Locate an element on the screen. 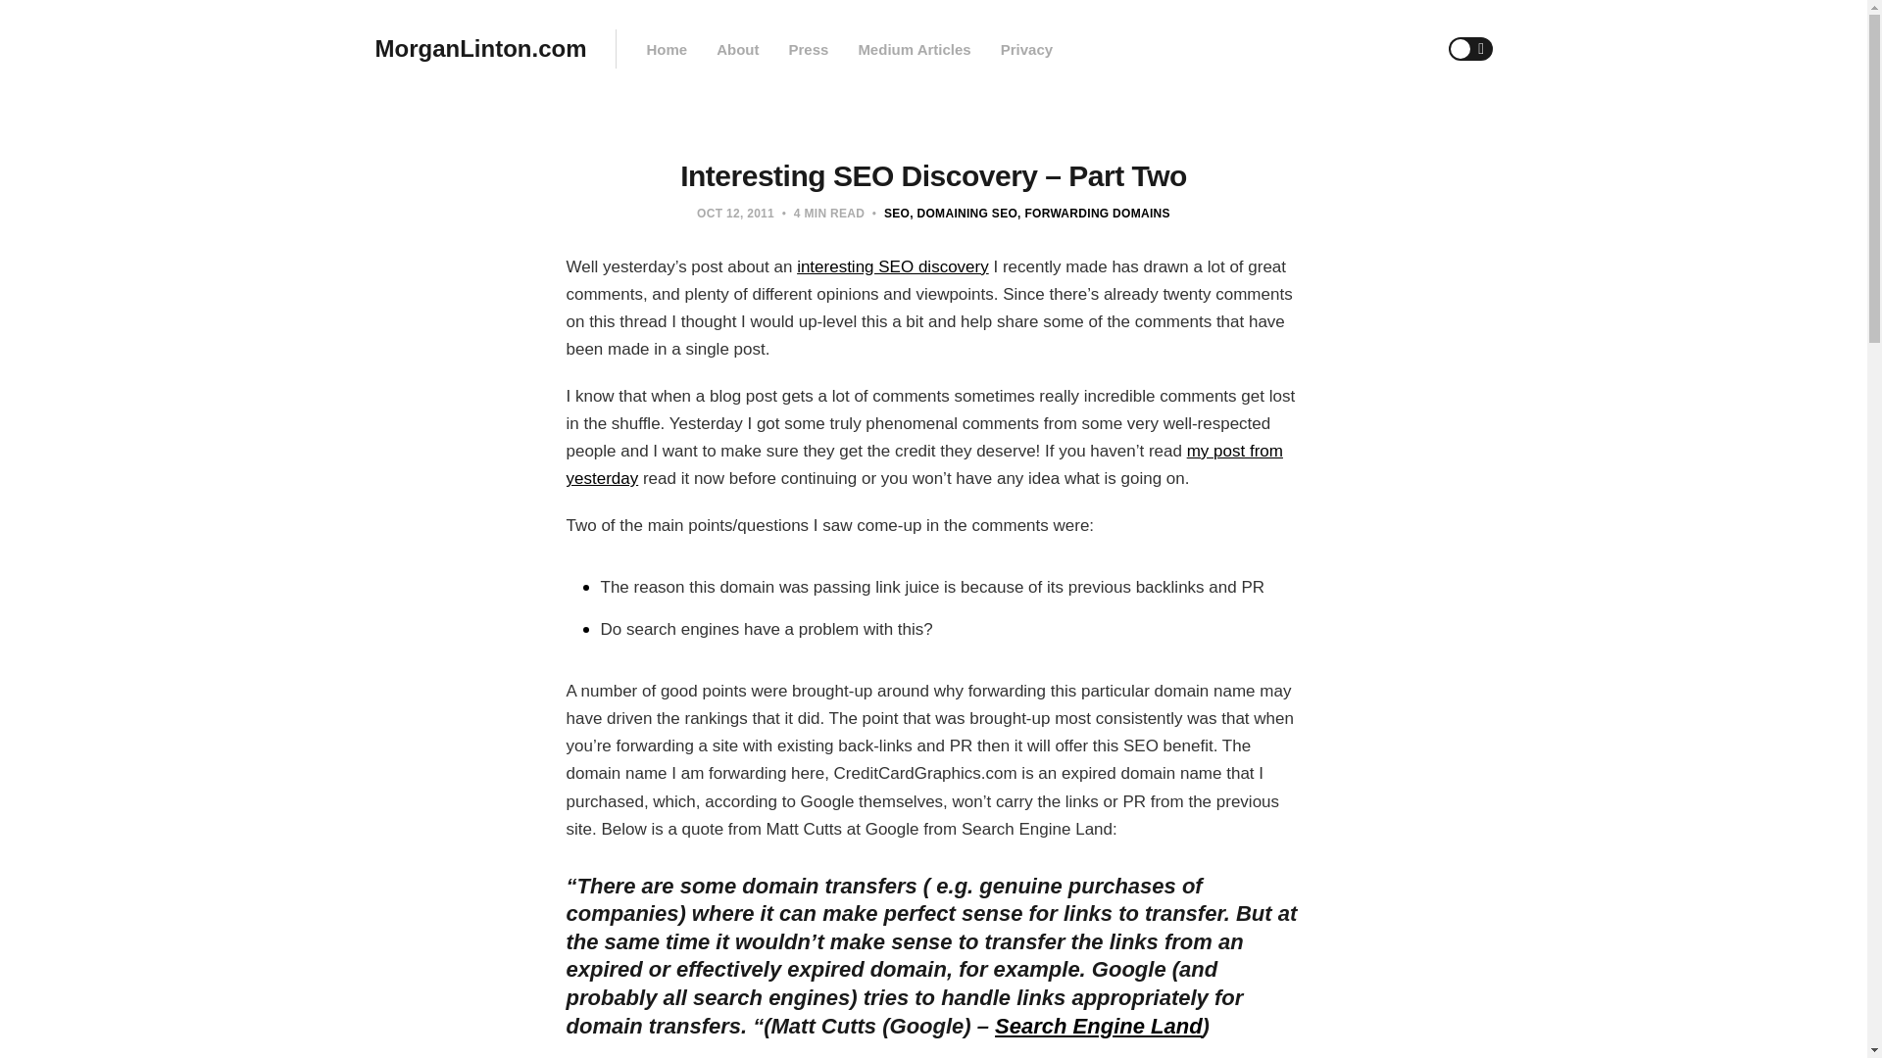  DOMAINING SEO is located at coordinates (963, 213).